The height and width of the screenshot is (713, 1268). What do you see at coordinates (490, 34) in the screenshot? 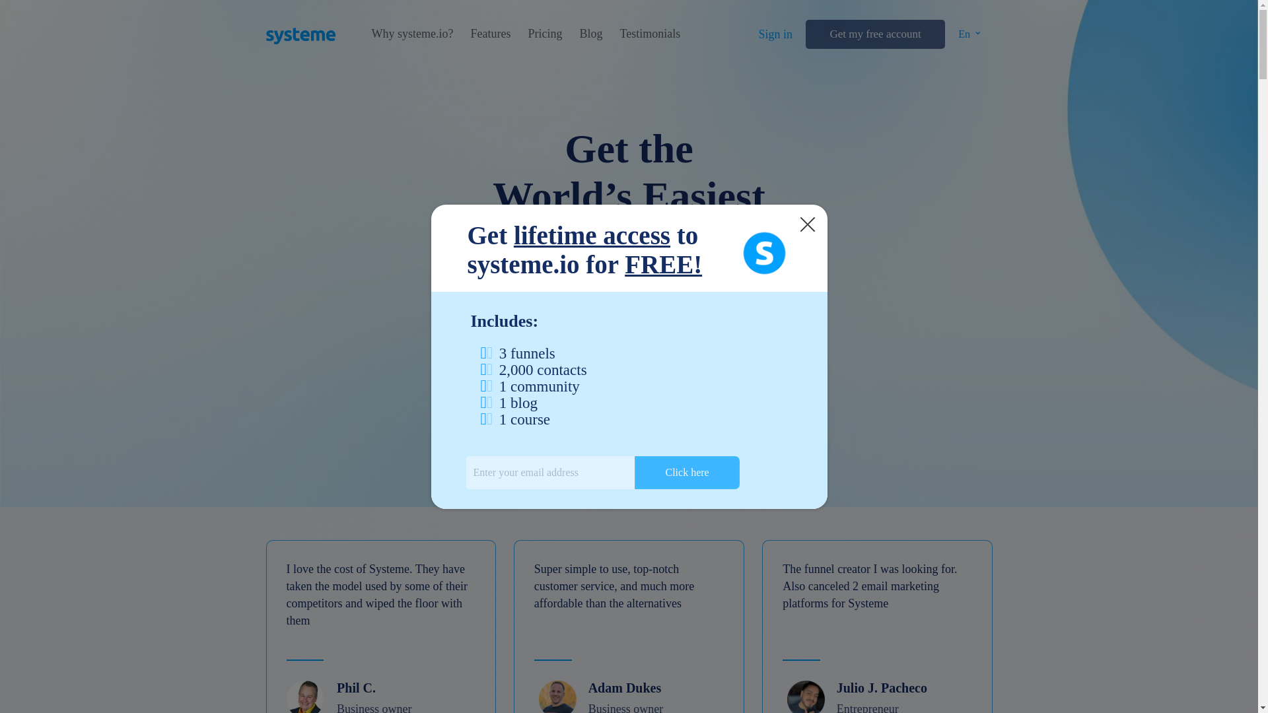
I see `Features` at bounding box center [490, 34].